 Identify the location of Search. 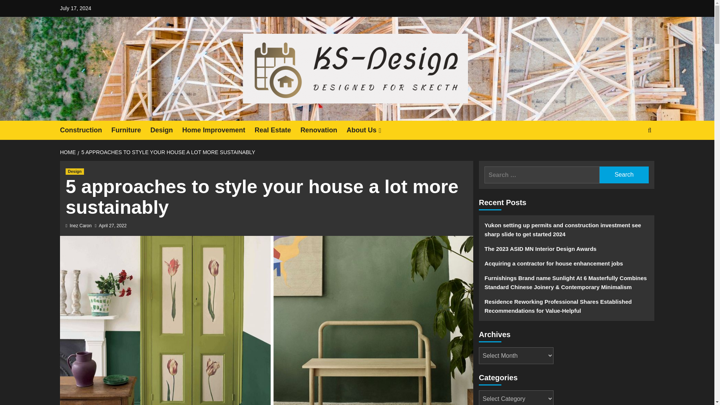
(632, 153).